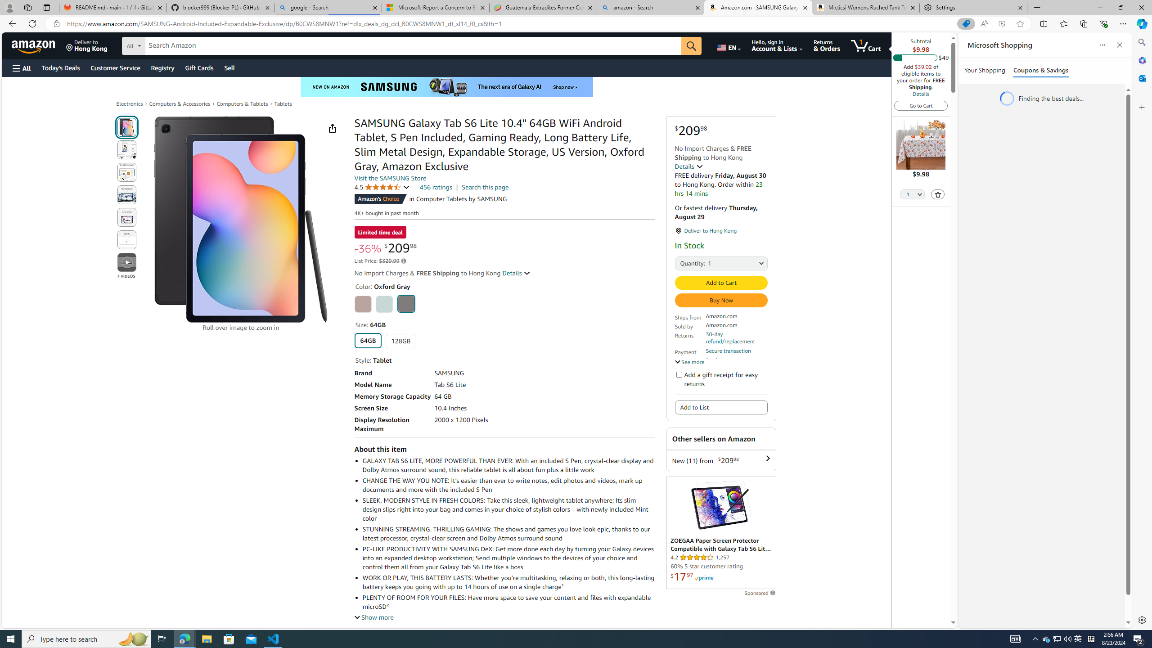  I want to click on Learn more about Amazon pricing and savings, so click(403, 261).